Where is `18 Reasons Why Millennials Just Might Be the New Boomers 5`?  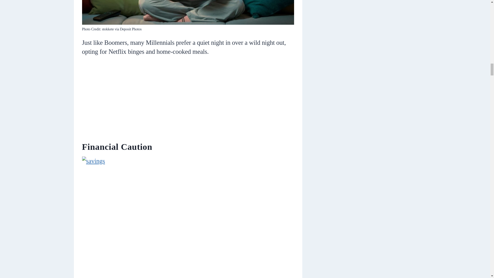
18 Reasons Why Millennials Just Might Be the New Boomers 5 is located at coordinates (188, 12).